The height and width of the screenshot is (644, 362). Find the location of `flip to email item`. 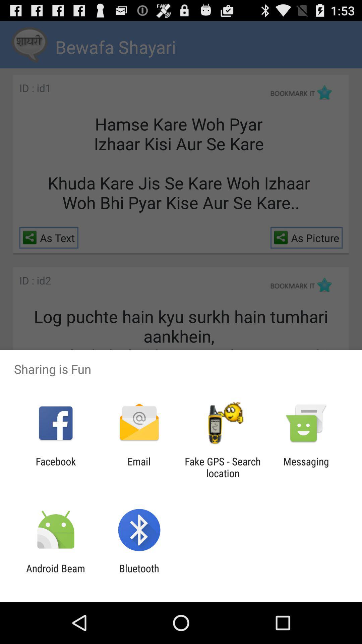

flip to email item is located at coordinates (139, 467).